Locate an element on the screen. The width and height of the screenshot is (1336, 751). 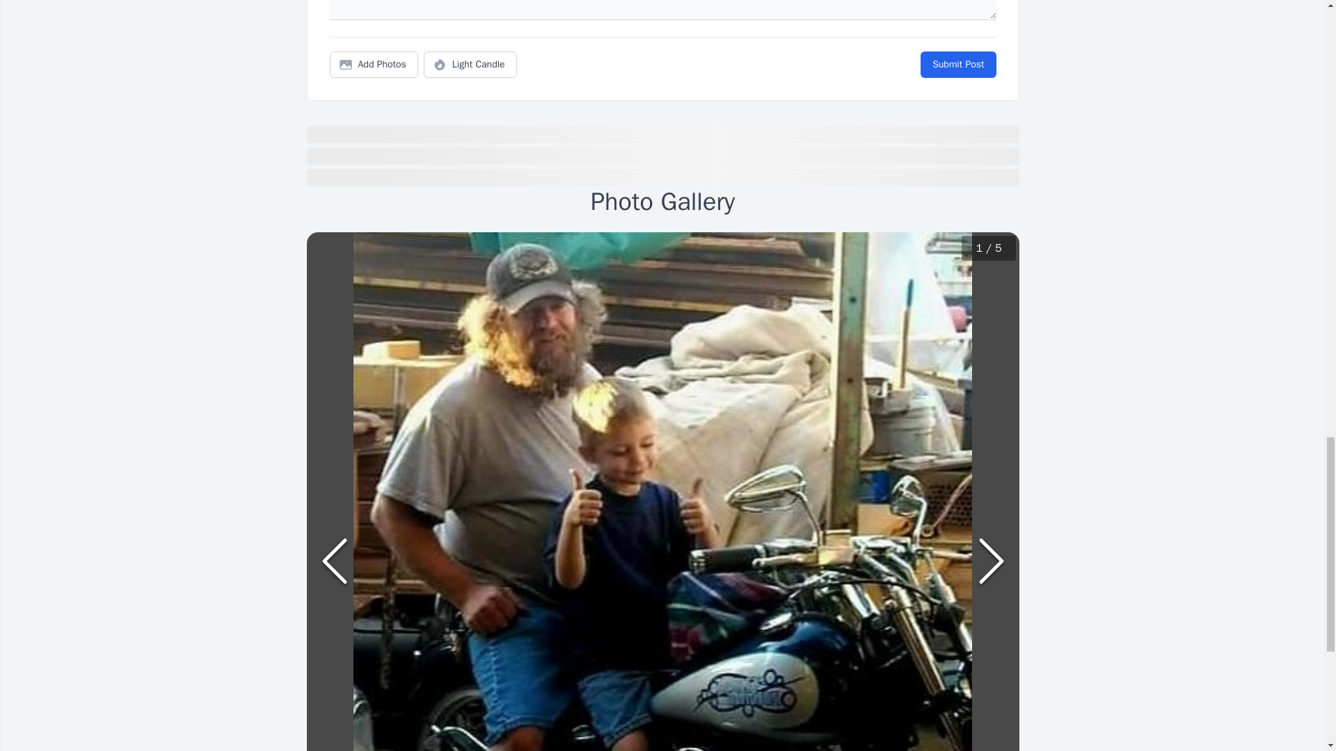
Light Candle is located at coordinates (470, 65).